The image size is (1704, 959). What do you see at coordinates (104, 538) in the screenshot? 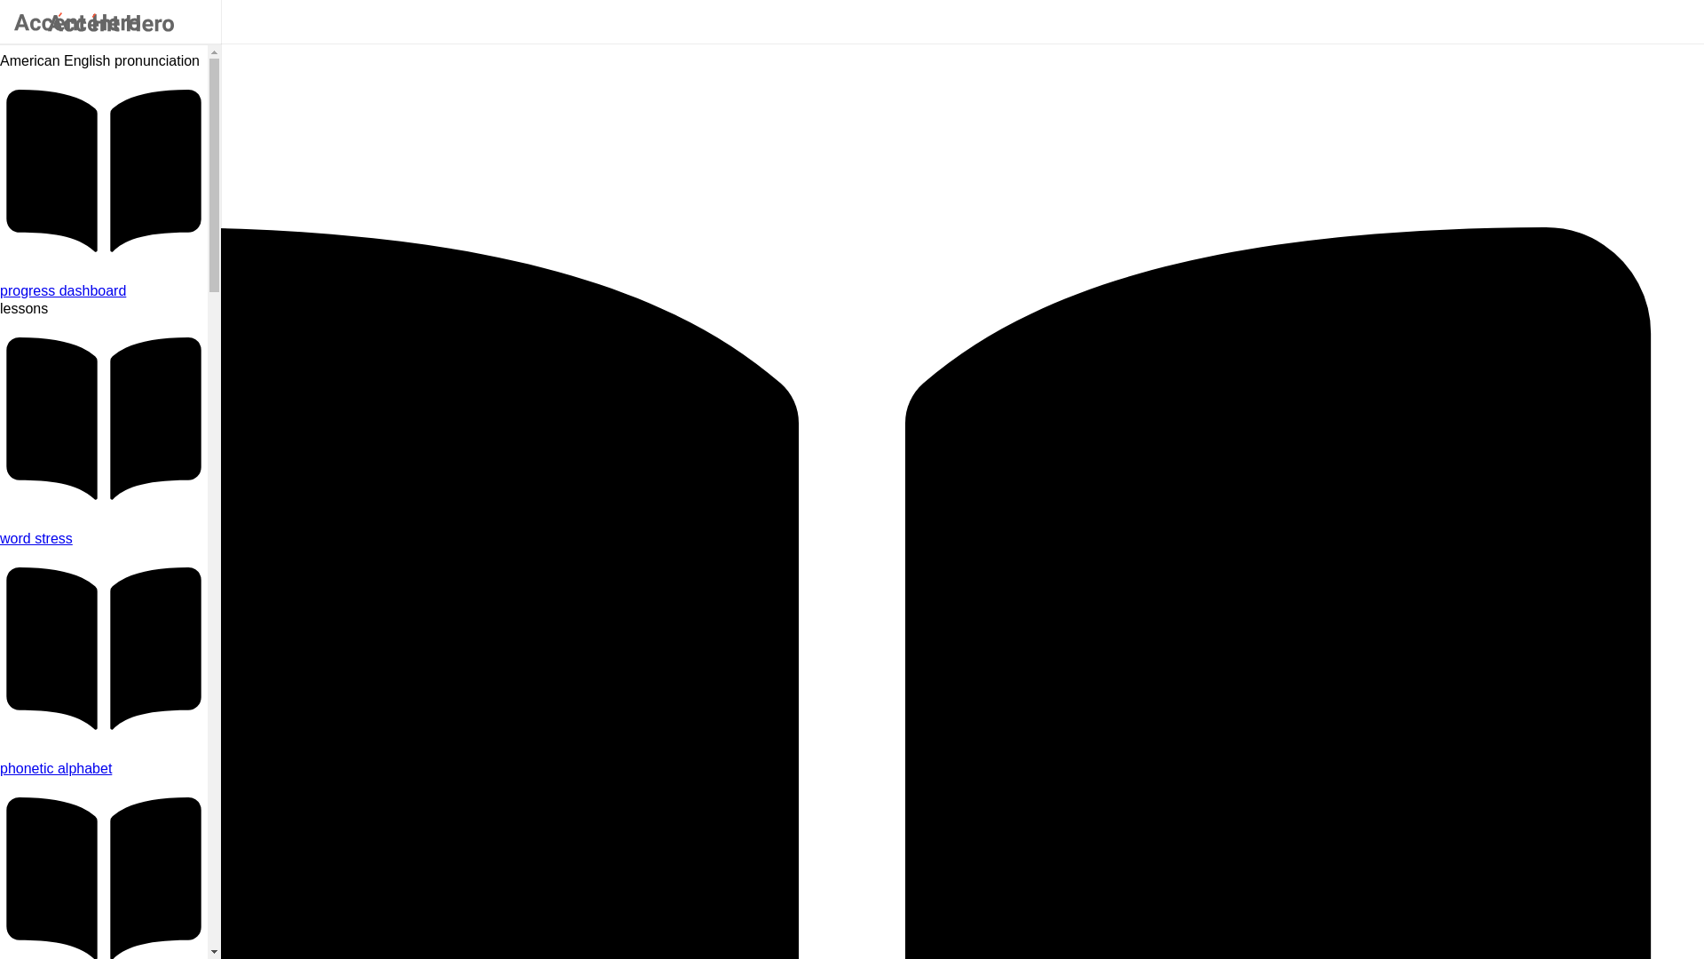
I see `Learn how word stress influences your accent` at bounding box center [104, 538].